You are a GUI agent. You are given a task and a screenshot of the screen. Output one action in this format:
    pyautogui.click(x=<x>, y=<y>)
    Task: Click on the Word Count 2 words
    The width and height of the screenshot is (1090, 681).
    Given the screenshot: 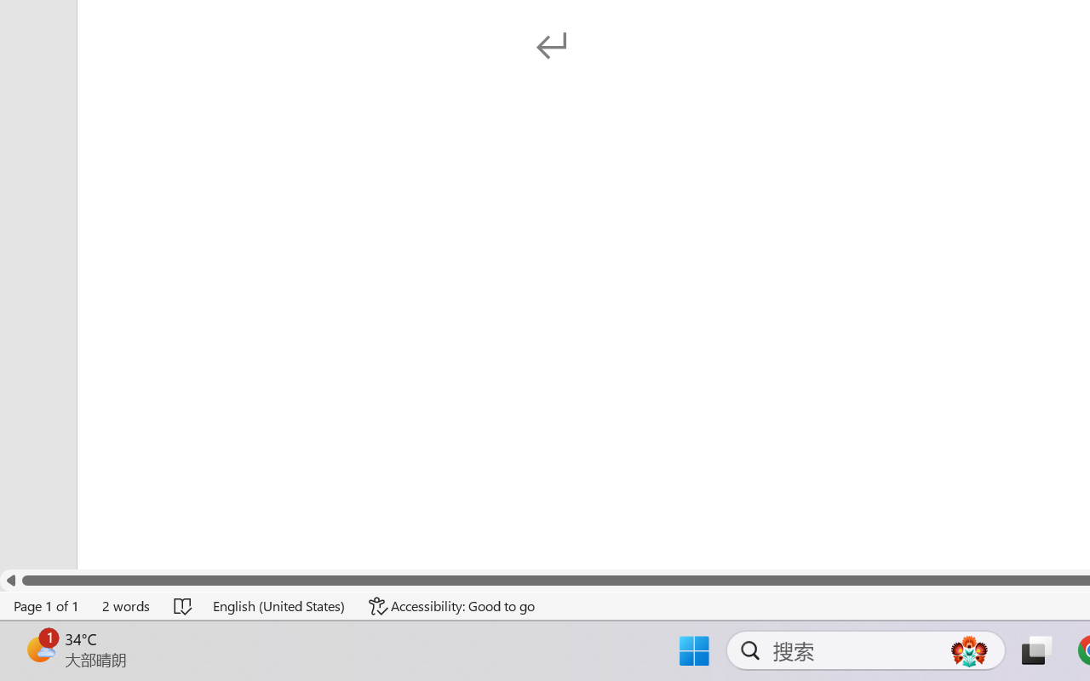 What is the action you would take?
    pyautogui.click(x=127, y=606)
    